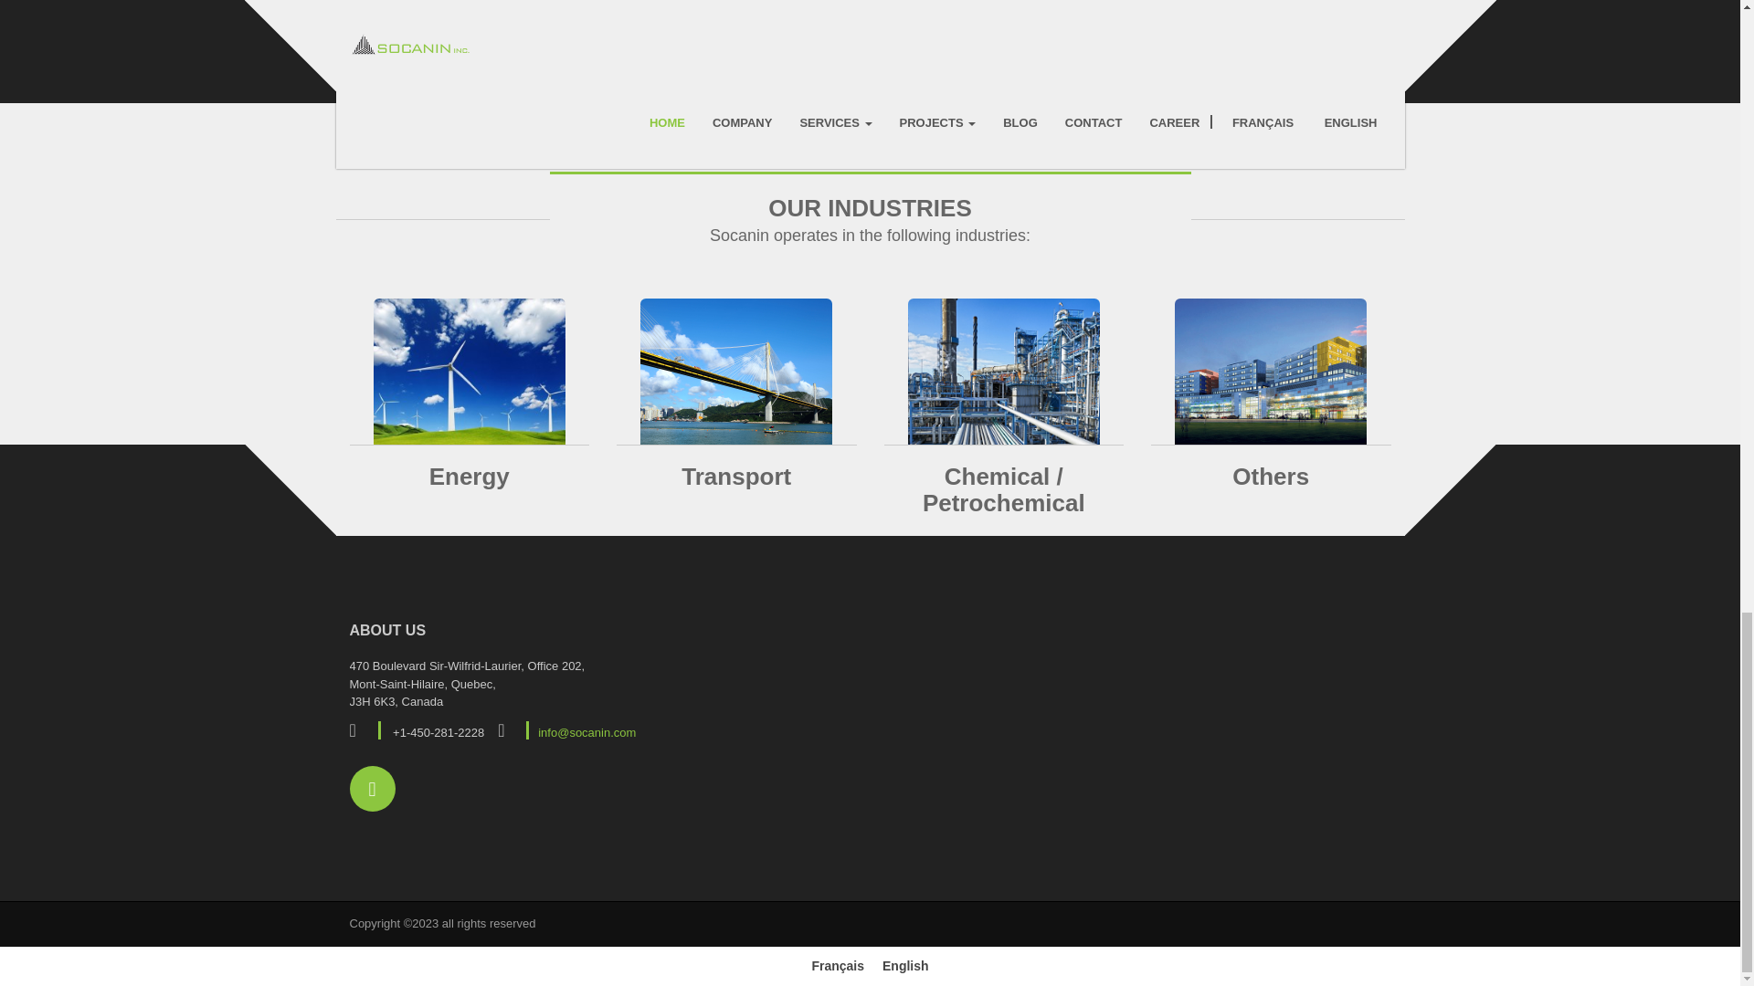  Describe the element at coordinates (906, 966) in the screenshot. I see `English` at that location.